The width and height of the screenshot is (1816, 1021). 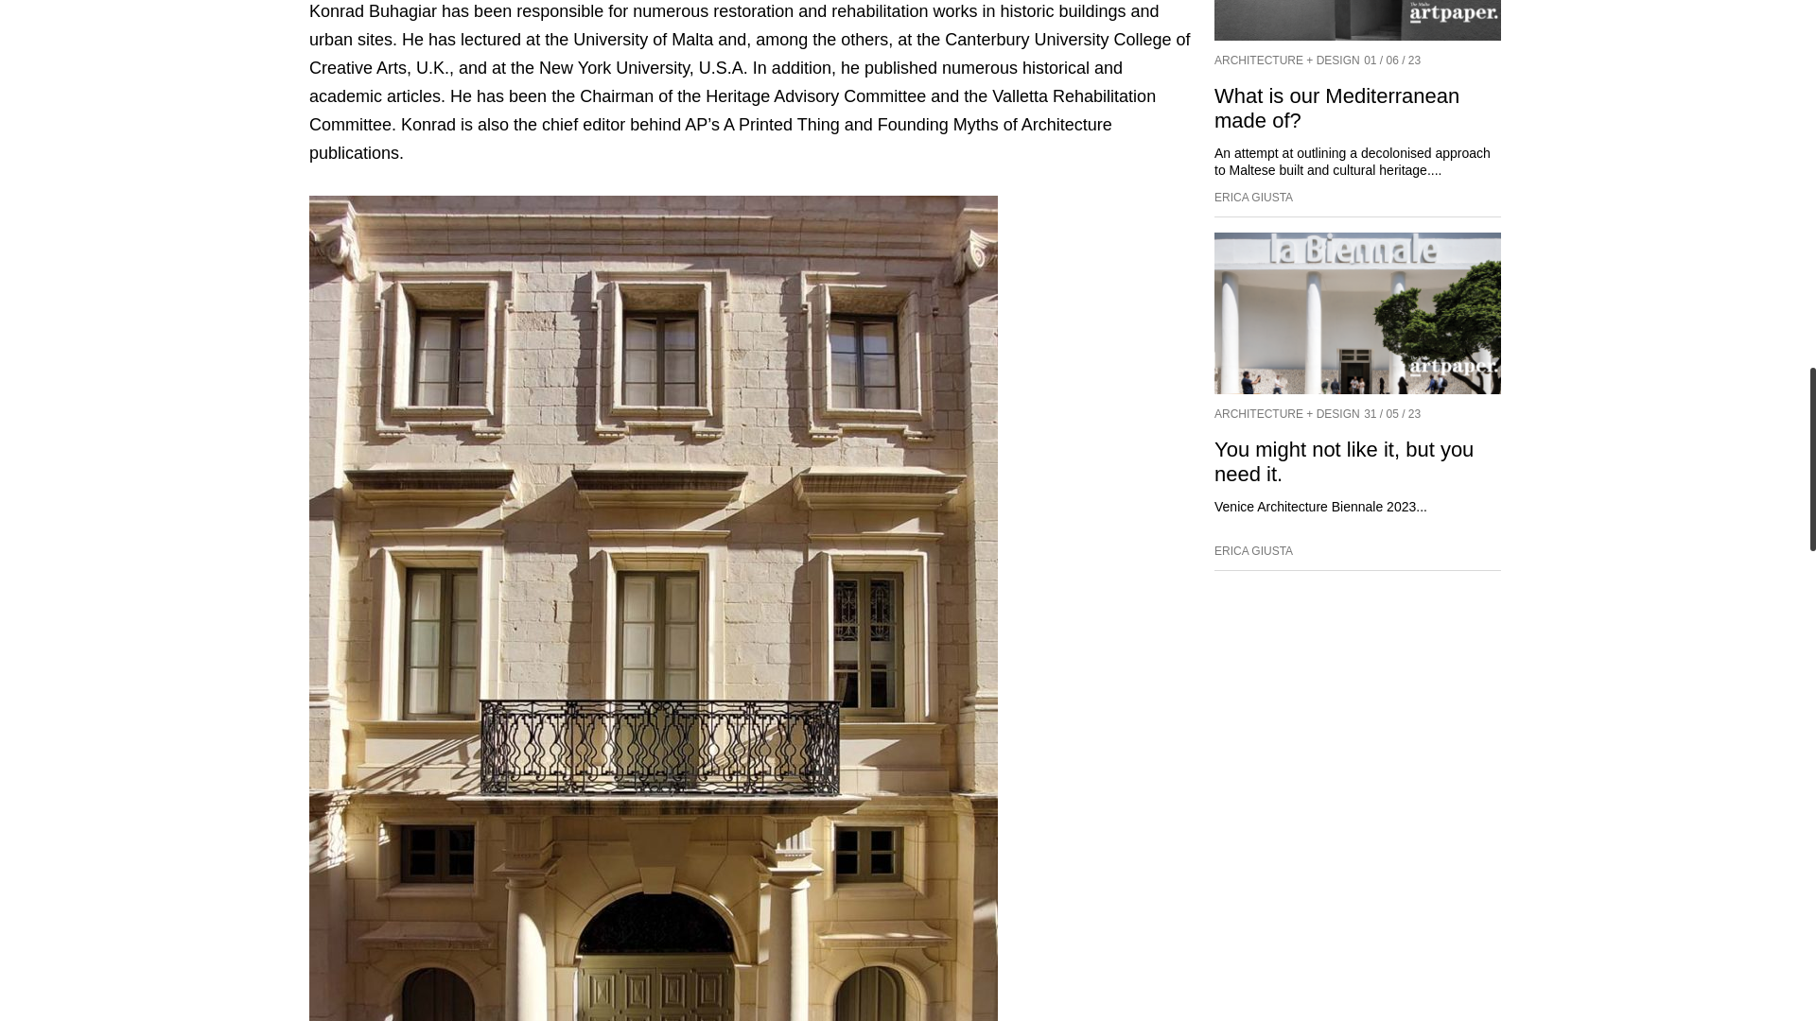 What do you see at coordinates (1358, 21) in the screenshot?
I see `What is our Mediterranean made of?` at bounding box center [1358, 21].